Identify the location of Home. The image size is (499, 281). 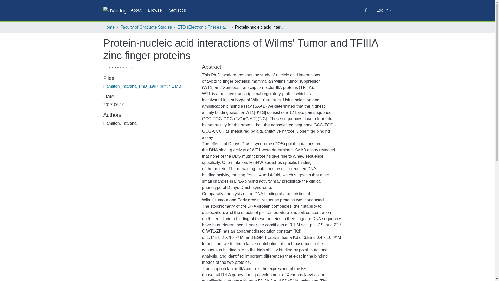
(109, 27).